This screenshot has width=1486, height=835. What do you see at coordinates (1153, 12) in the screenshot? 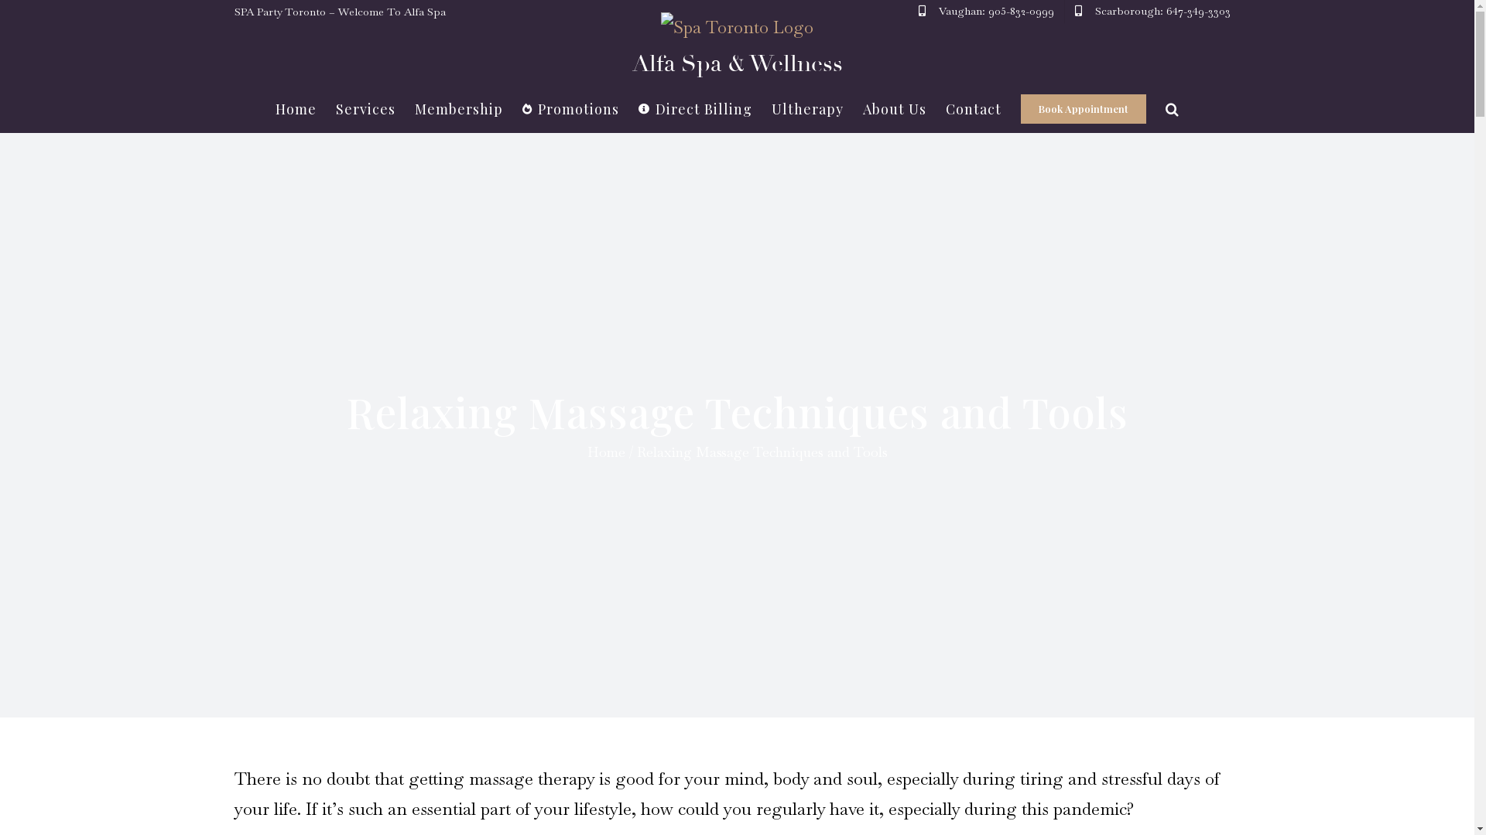
I see `Scarborough: 647-349-3303` at bounding box center [1153, 12].